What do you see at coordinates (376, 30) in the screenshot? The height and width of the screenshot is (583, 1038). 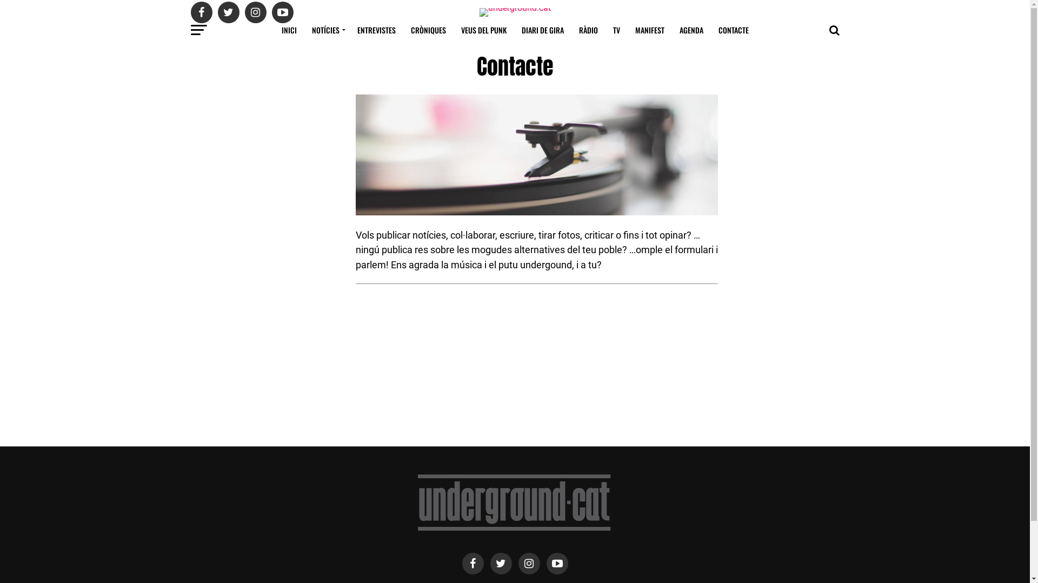 I see `ENTREVISTES` at bounding box center [376, 30].